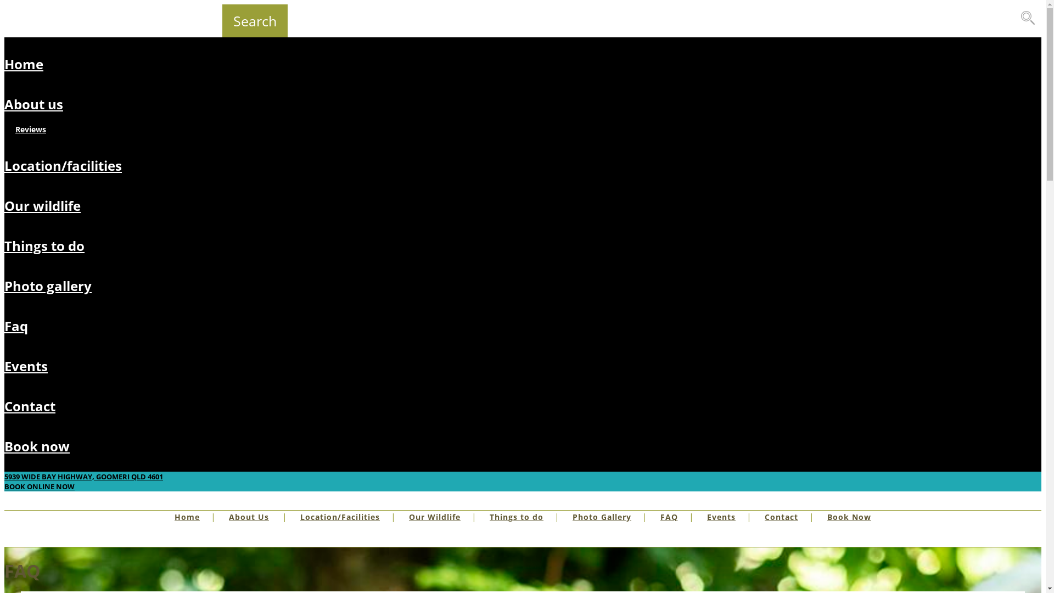 Image resolution: width=1054 pixels, height=593 pixels. What do you see at coordinates (187, 517) in the screenshot?
I see `Home` at bounding box center [187, 517].